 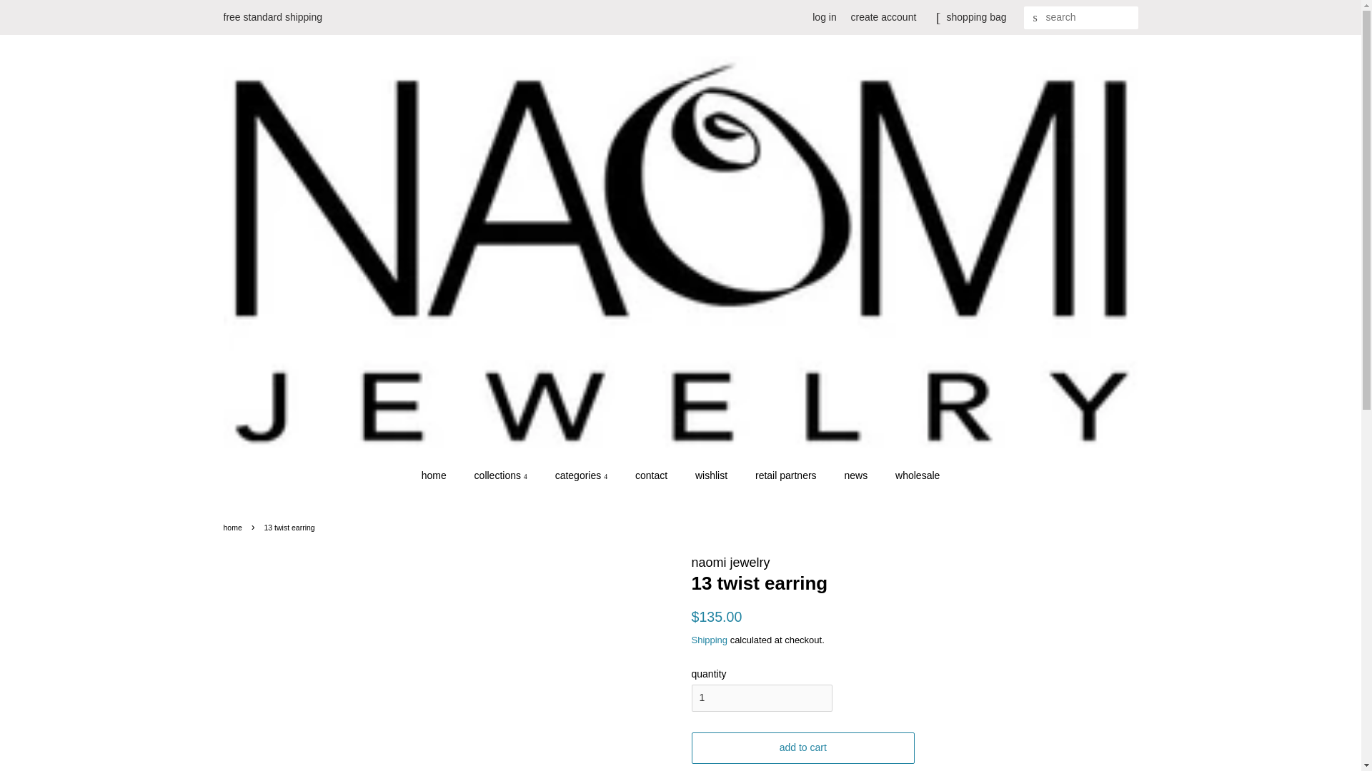 What do you see at coordinates (1035, 18) in the screenshot?
I see `search` at bounding box center [1035, 18].